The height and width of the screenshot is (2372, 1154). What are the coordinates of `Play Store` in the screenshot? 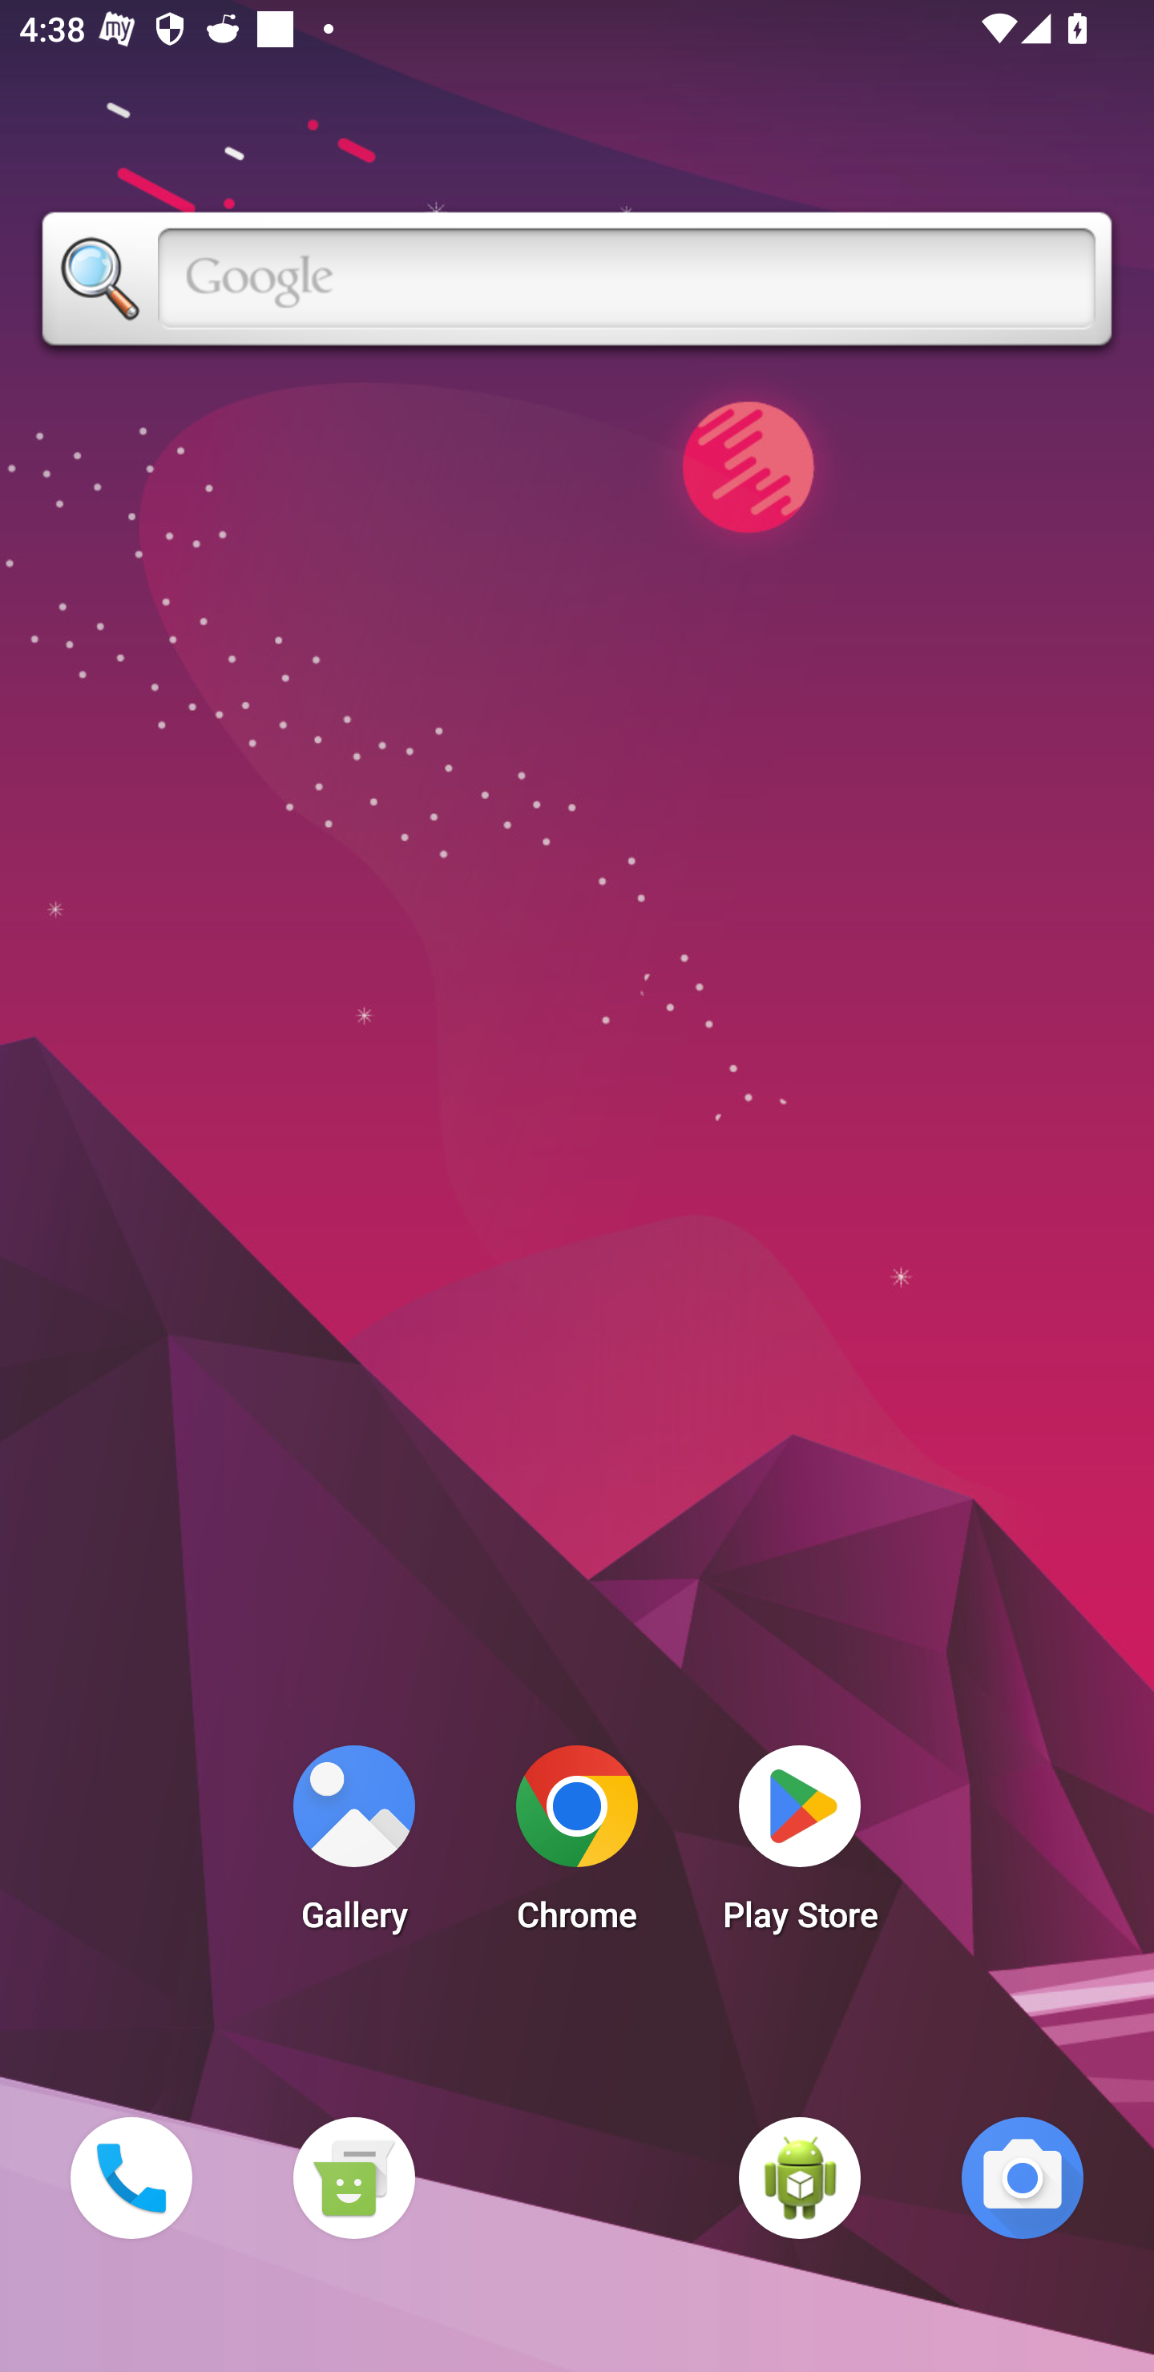 It's located at (800, 1846).